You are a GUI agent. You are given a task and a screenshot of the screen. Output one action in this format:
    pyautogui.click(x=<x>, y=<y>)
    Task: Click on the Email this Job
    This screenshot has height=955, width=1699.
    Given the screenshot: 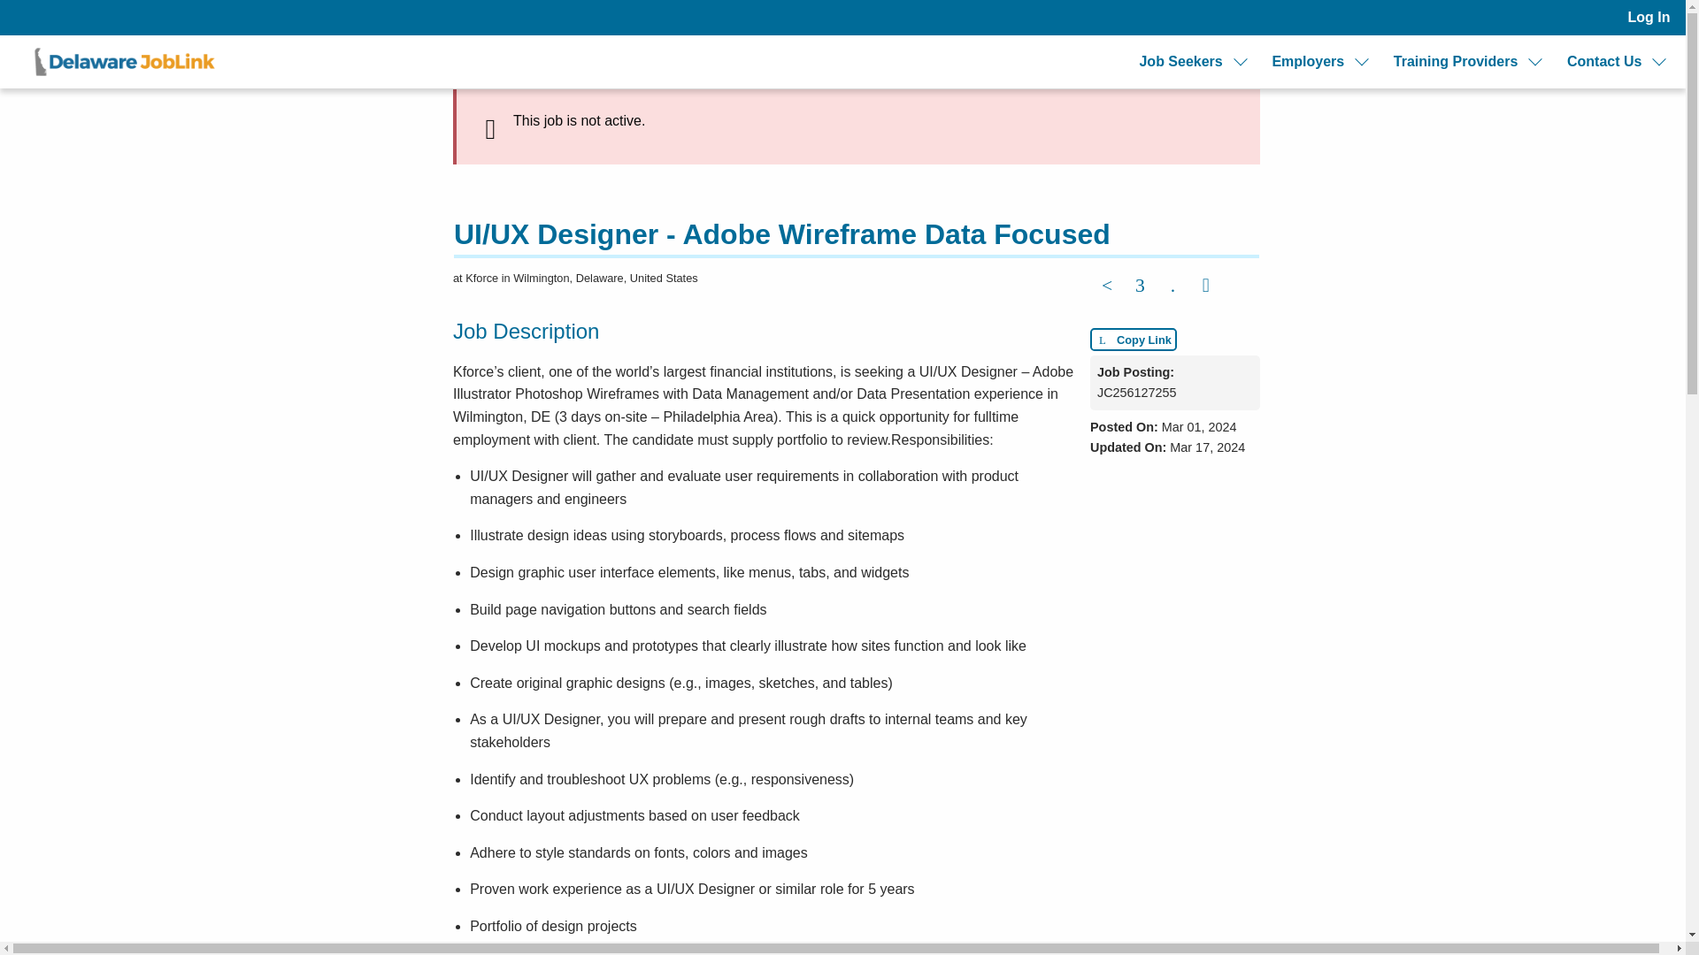 What is the action you would take?
    pyautogui.click(x=1206, y=286)
    